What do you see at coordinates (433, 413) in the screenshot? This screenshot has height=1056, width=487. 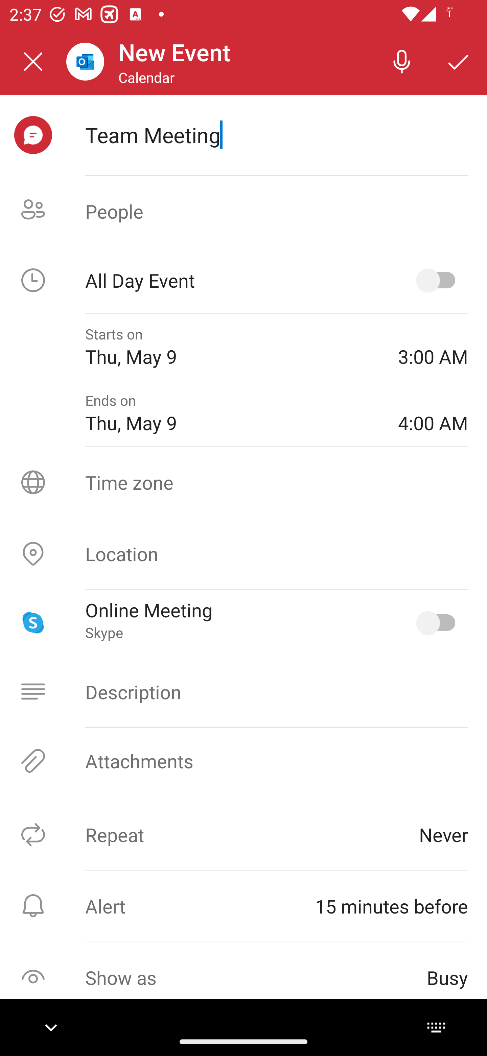 I see `4:00 AM` at bounding box center [433, 413].